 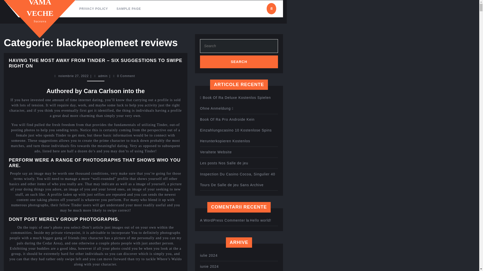 What do you see at coordinates (222, 220) in the screenshot?
I see `A WordPress Commenter` at bounding box center [222, 220].